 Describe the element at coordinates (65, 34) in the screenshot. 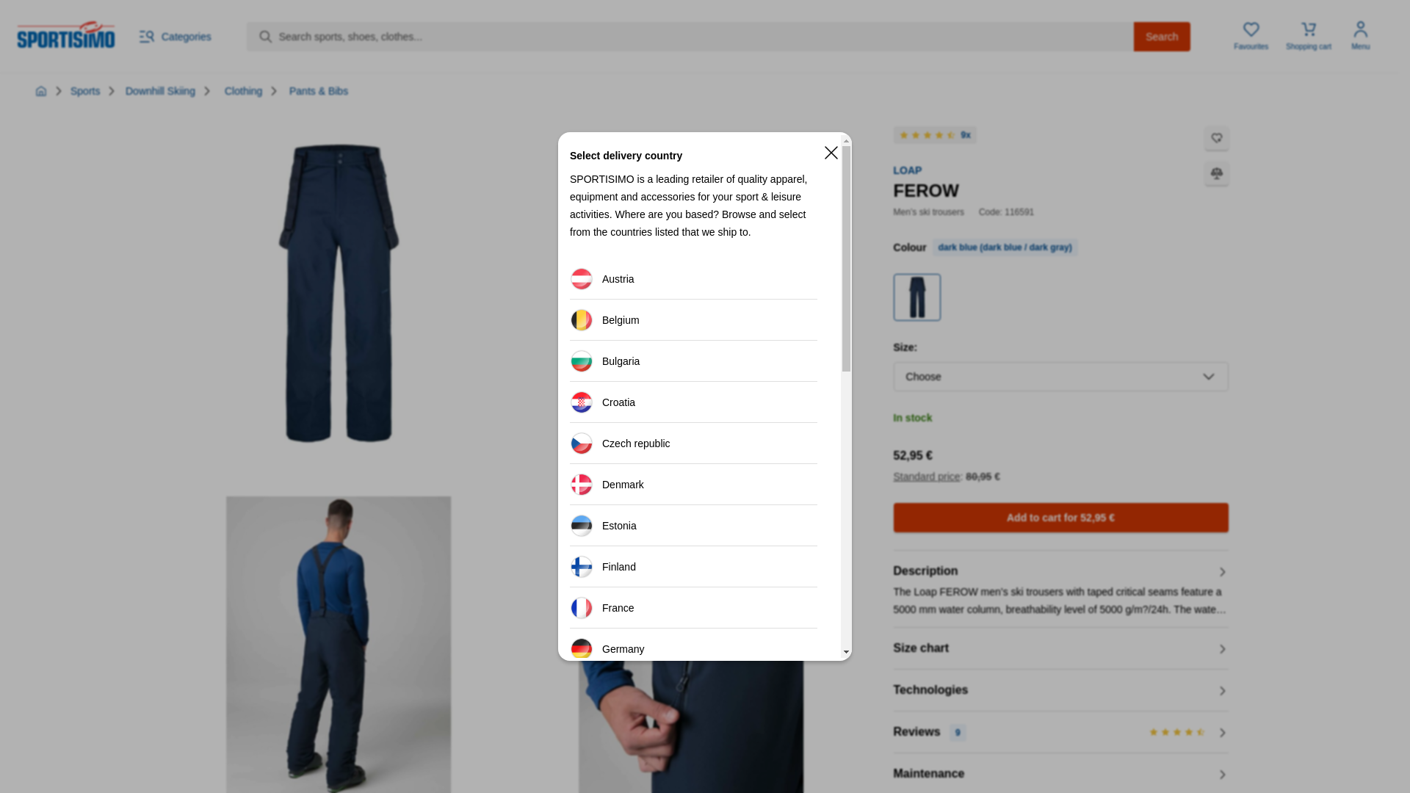

I see `Sportisimo.com` at that location.